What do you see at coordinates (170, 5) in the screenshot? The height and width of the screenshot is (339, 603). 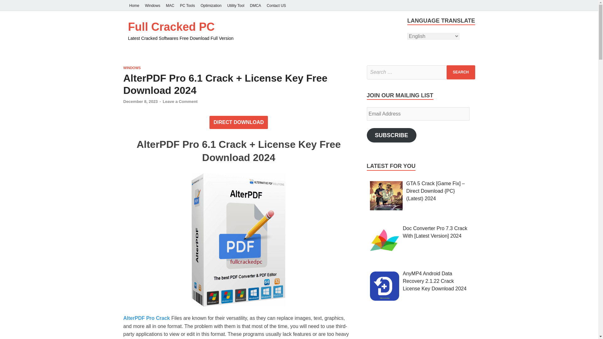 I see `MAC` at bounding box center [170, 5].